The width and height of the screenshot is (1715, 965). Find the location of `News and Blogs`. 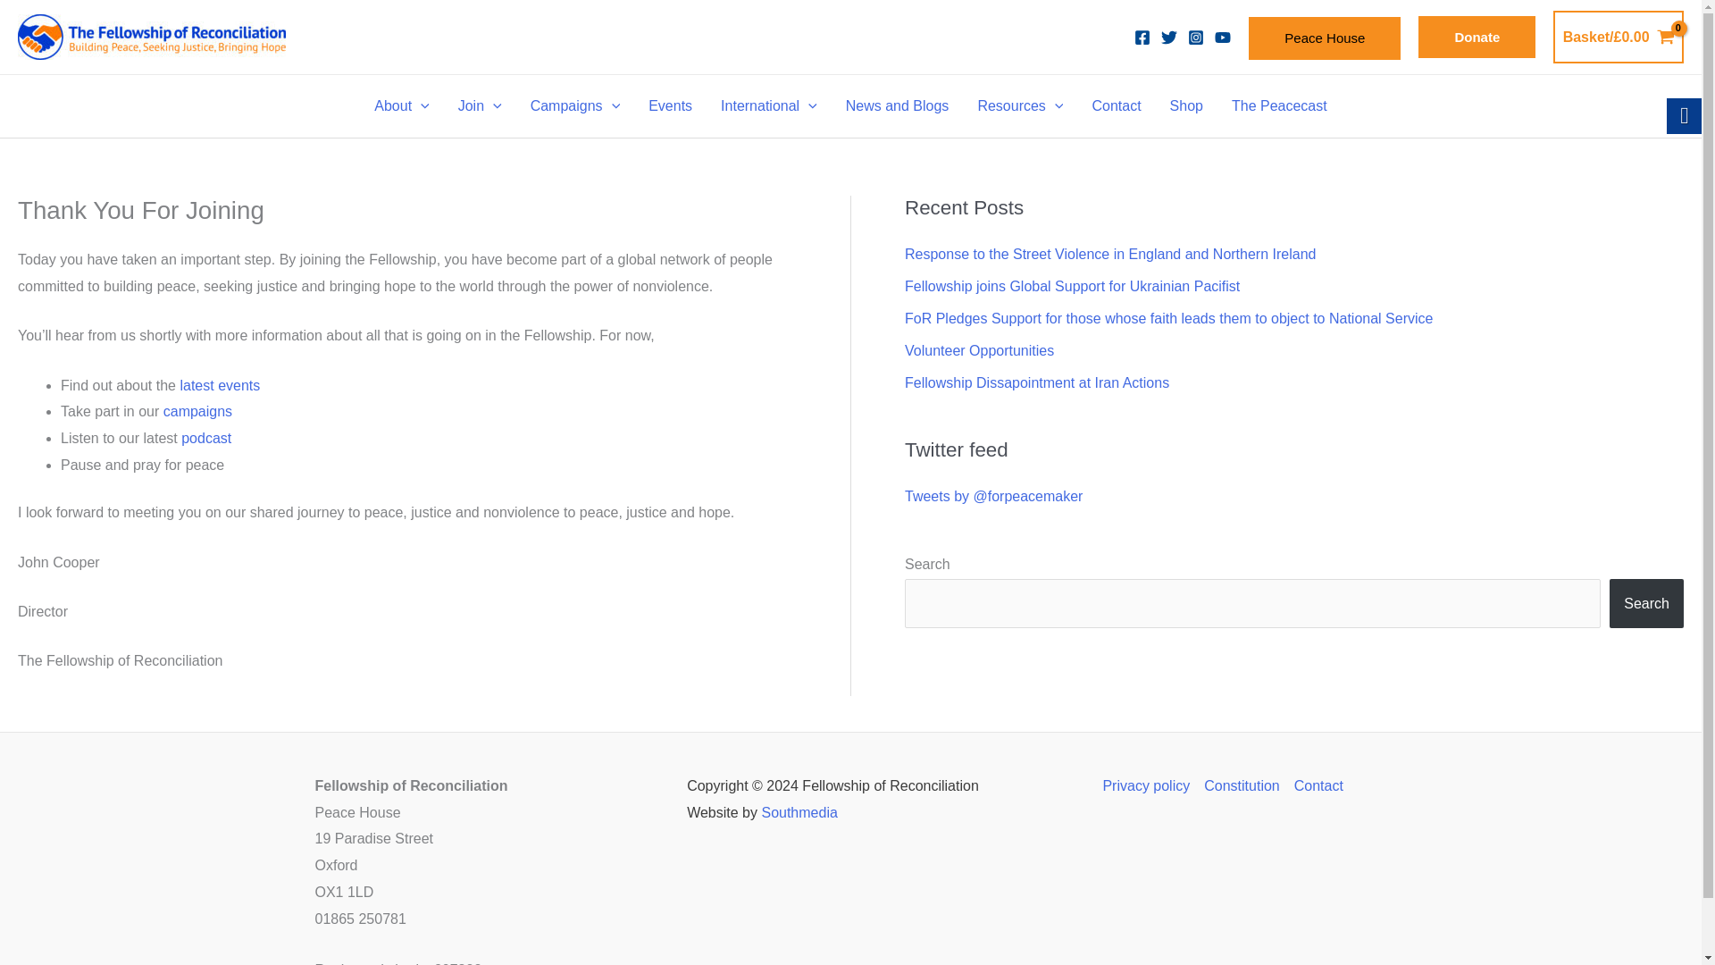

News and Blogs is located at coordinates (898, 106).